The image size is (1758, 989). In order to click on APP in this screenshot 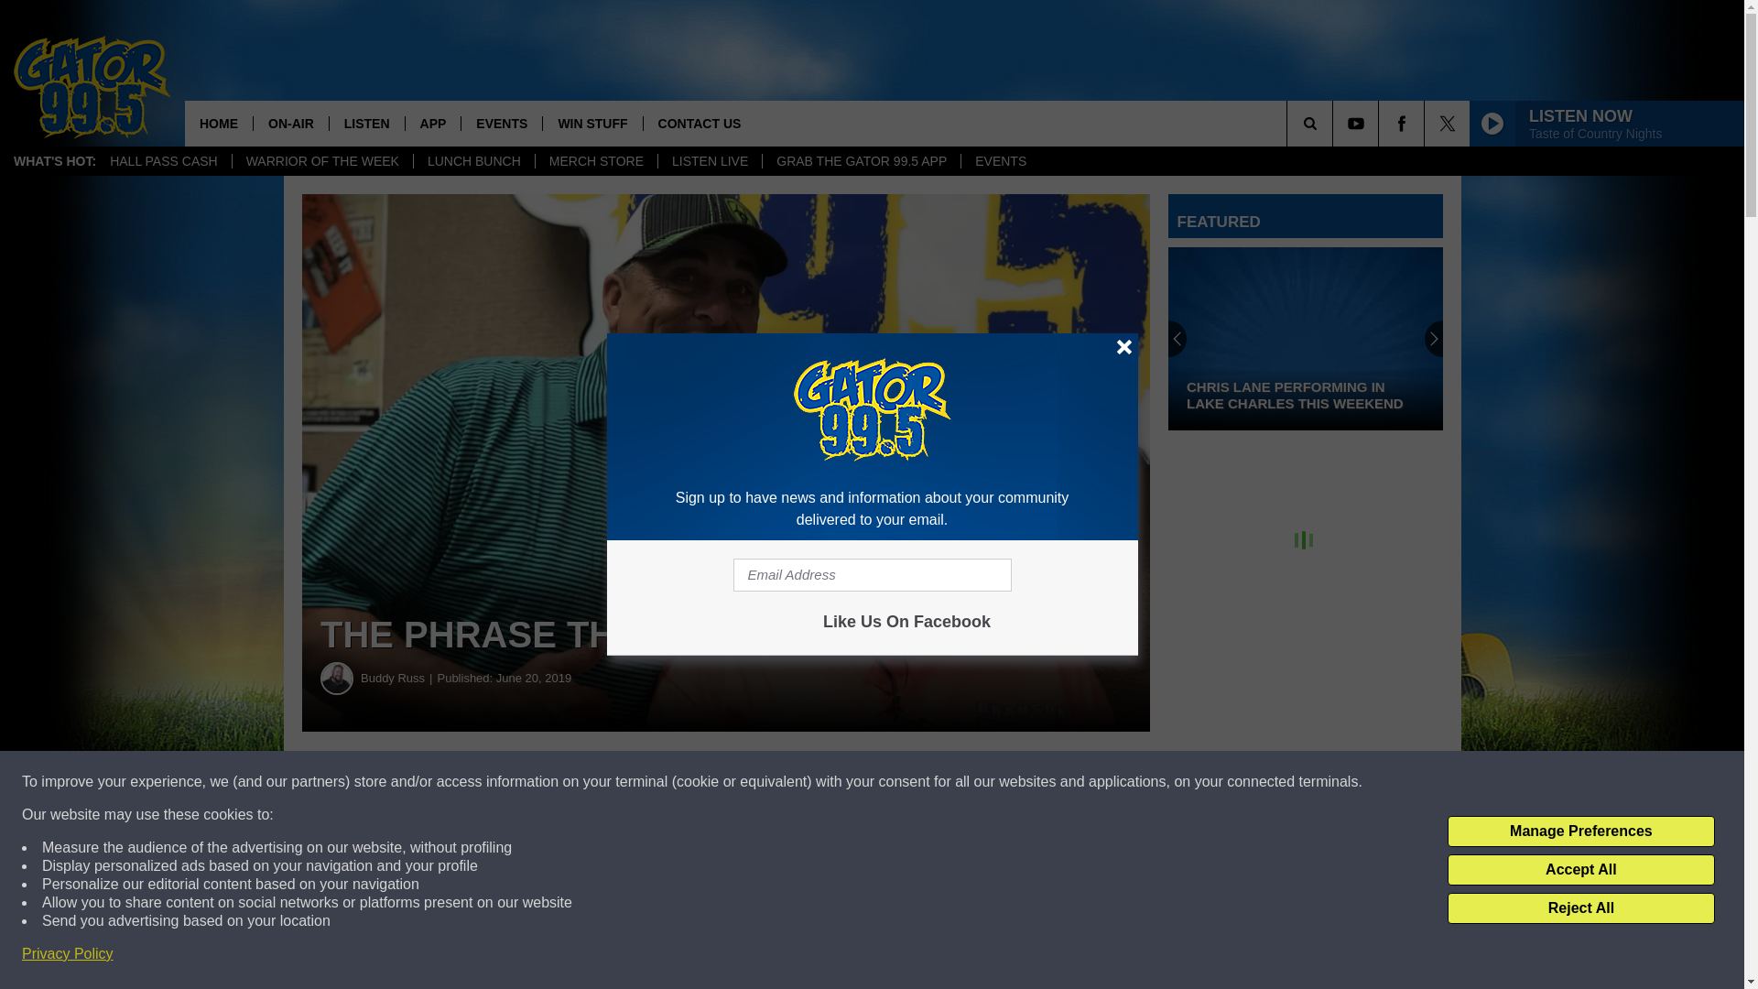, I will do `click(432, 123)`.